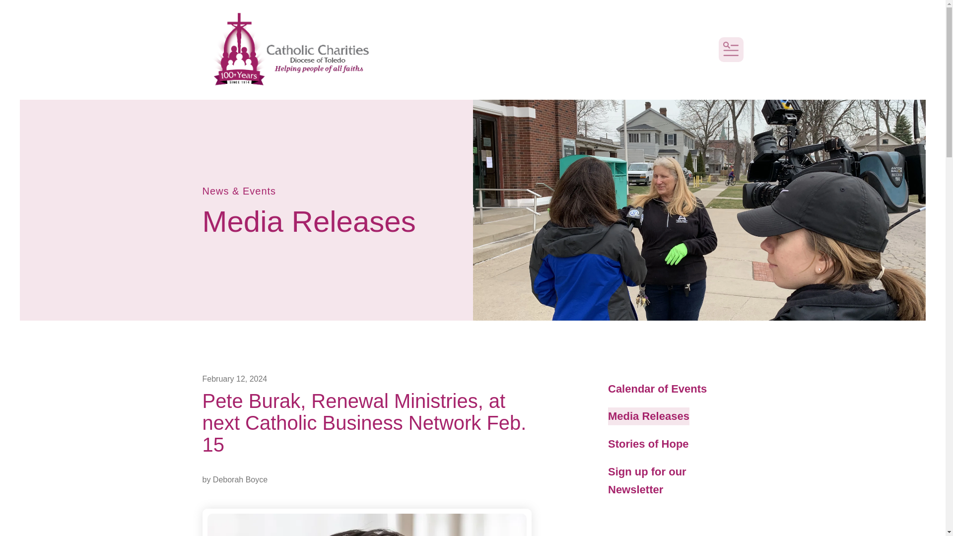  I want to click on logo, so click(287, 50).